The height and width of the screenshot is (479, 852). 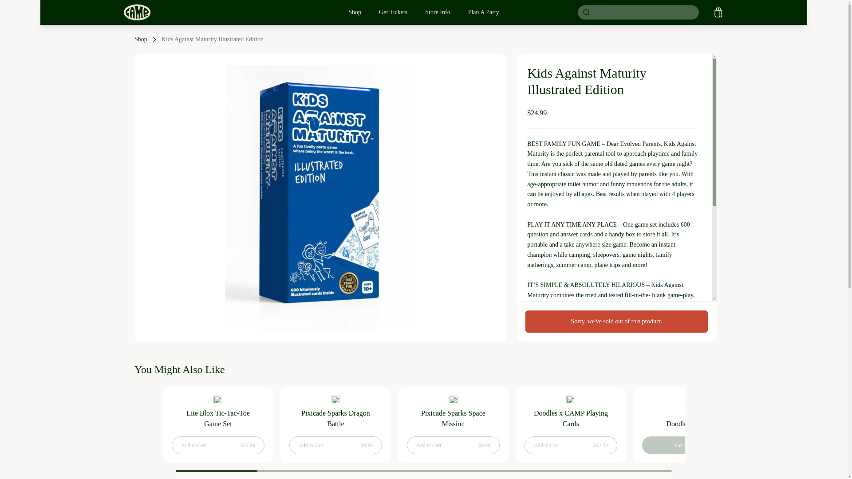 I want to click on Get Tickets, so click(x=393, y=12).